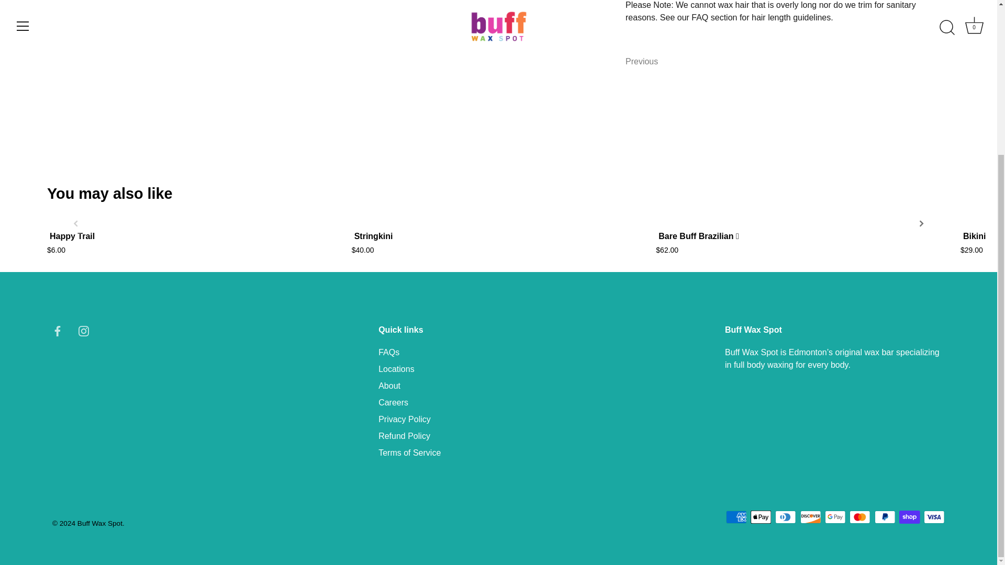  Describe the element at coordinates (835, 517) in the screenshot. I see `Google Pay` at that location.